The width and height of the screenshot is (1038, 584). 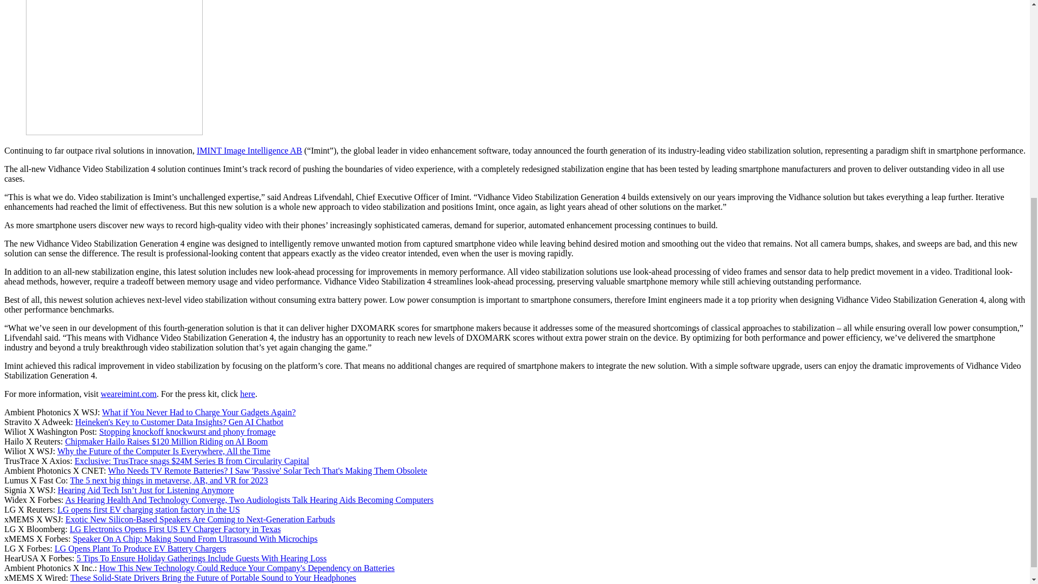 What do you see at coordinates (129, 394) in the screenshot?
I see `weareimint.com` at bounding box center [129, 394].